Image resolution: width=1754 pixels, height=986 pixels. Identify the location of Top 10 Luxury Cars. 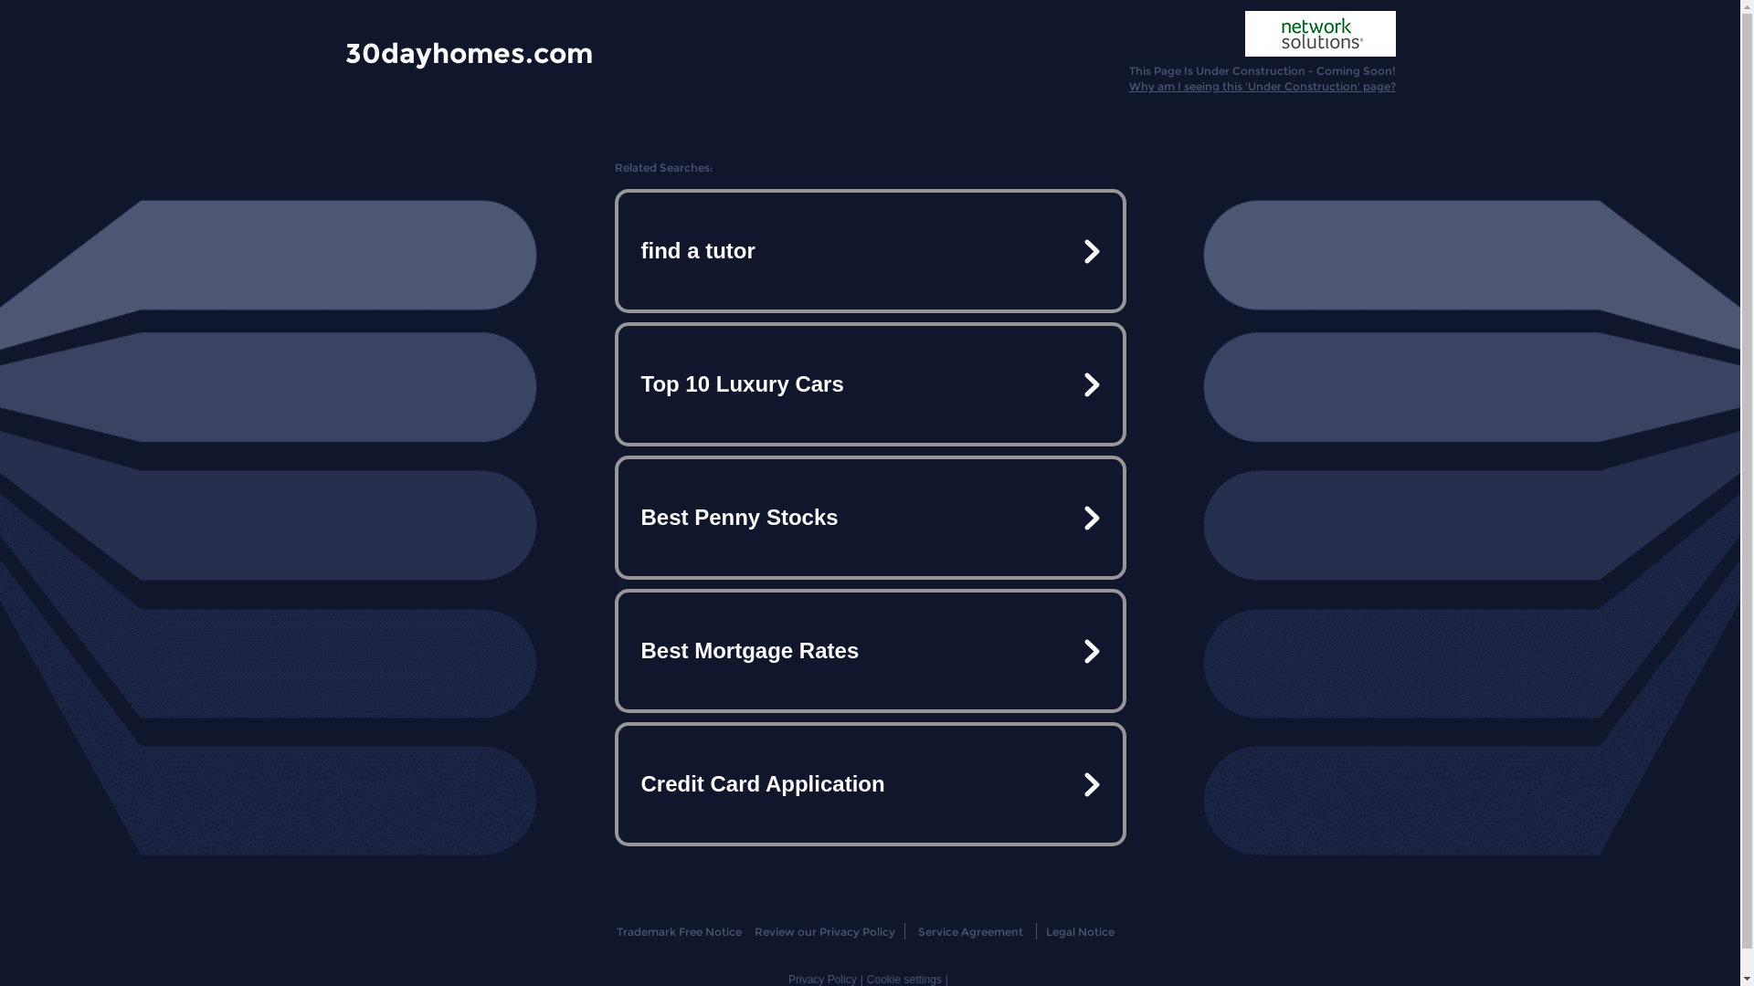
(870, 384).